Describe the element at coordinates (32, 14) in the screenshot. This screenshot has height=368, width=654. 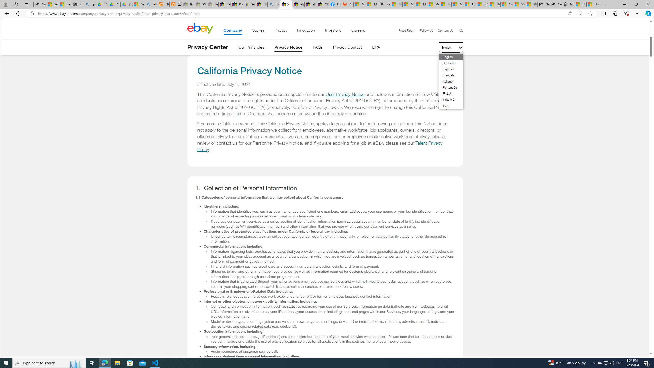
I see `View site information` at that location.